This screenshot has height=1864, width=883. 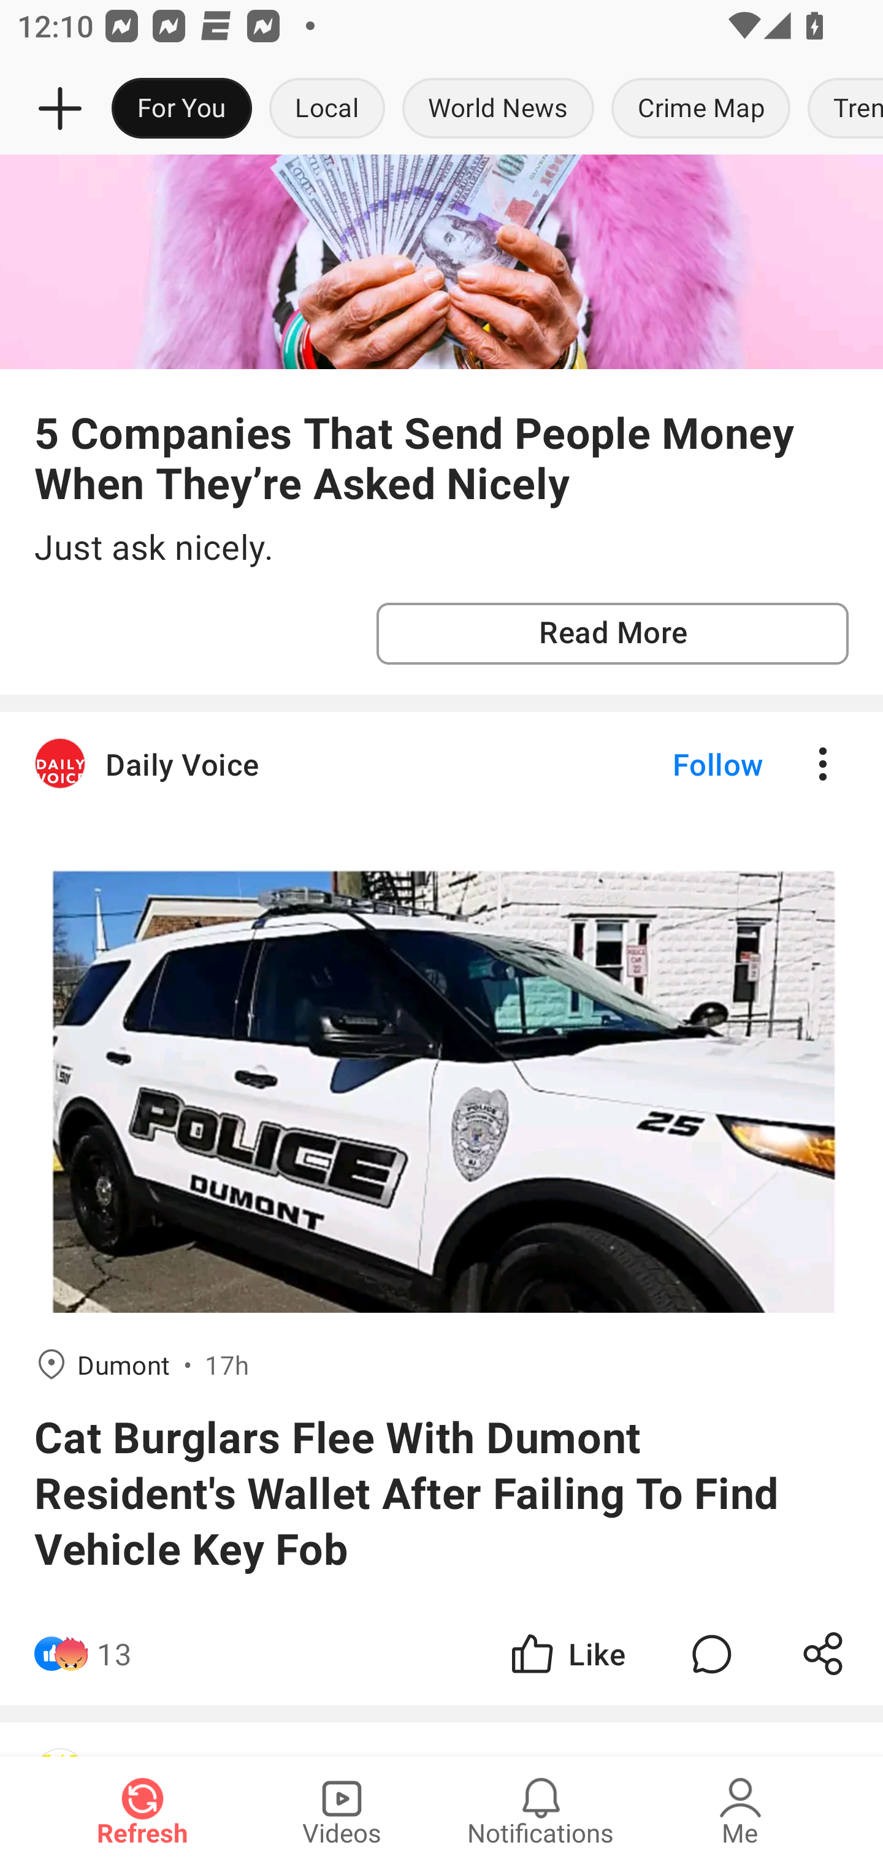 I want to click on Local, so click(x=327, y=109).